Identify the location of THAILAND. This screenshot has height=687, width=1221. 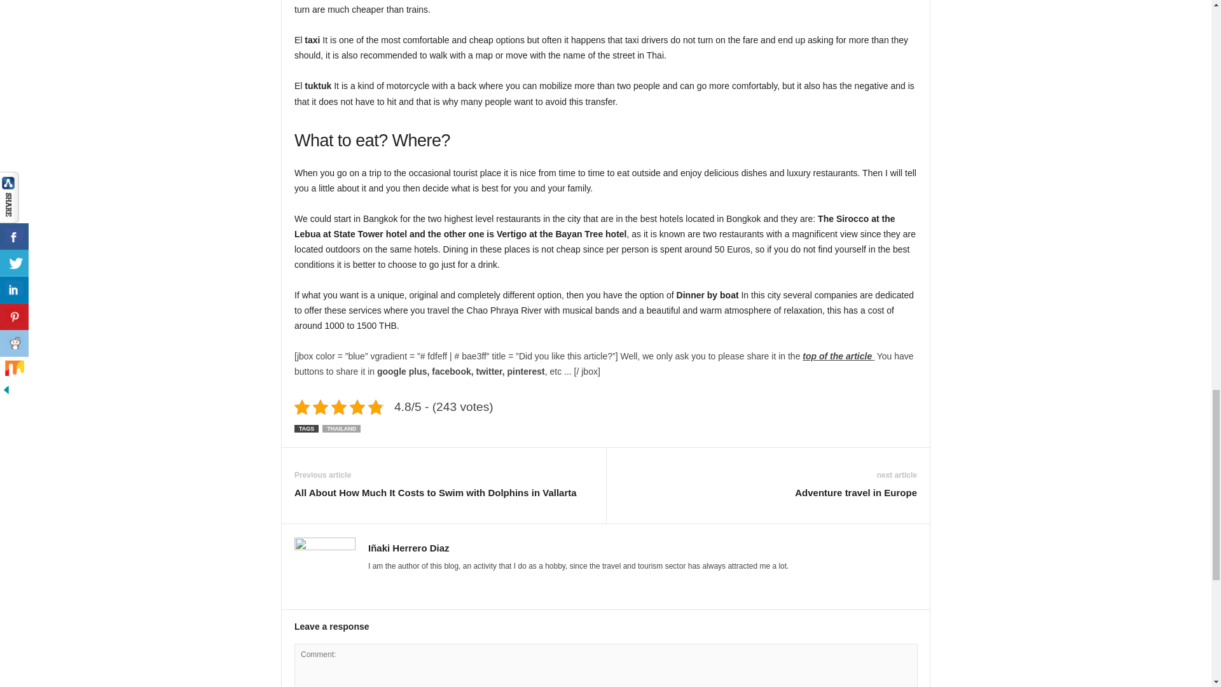
(341, 429).